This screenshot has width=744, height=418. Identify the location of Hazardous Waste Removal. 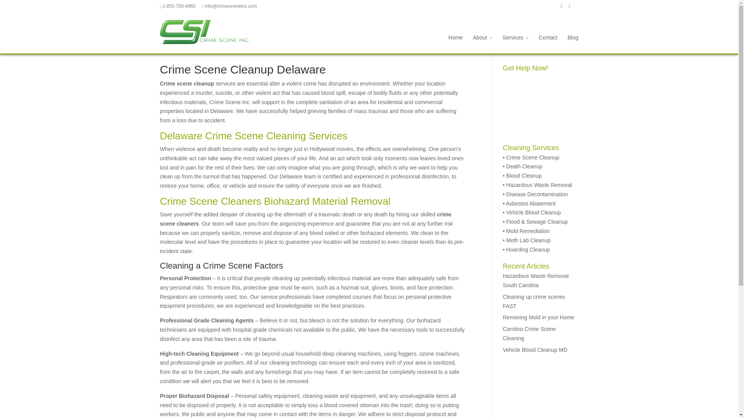
(539, 185).